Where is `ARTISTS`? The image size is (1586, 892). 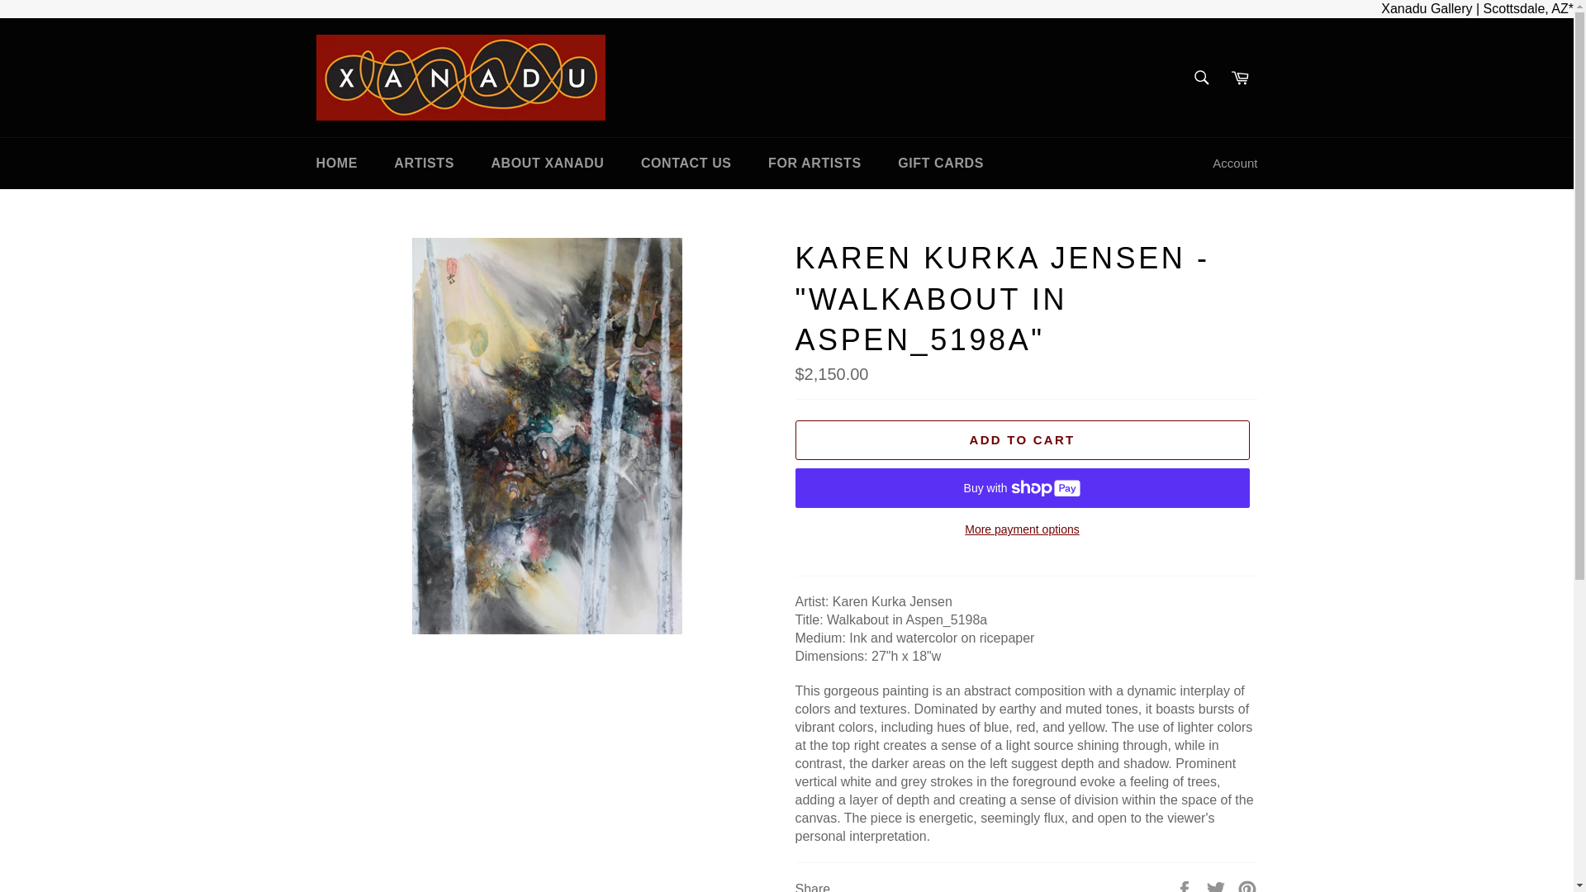 ARTISTS is located at coordinates (424, 164).